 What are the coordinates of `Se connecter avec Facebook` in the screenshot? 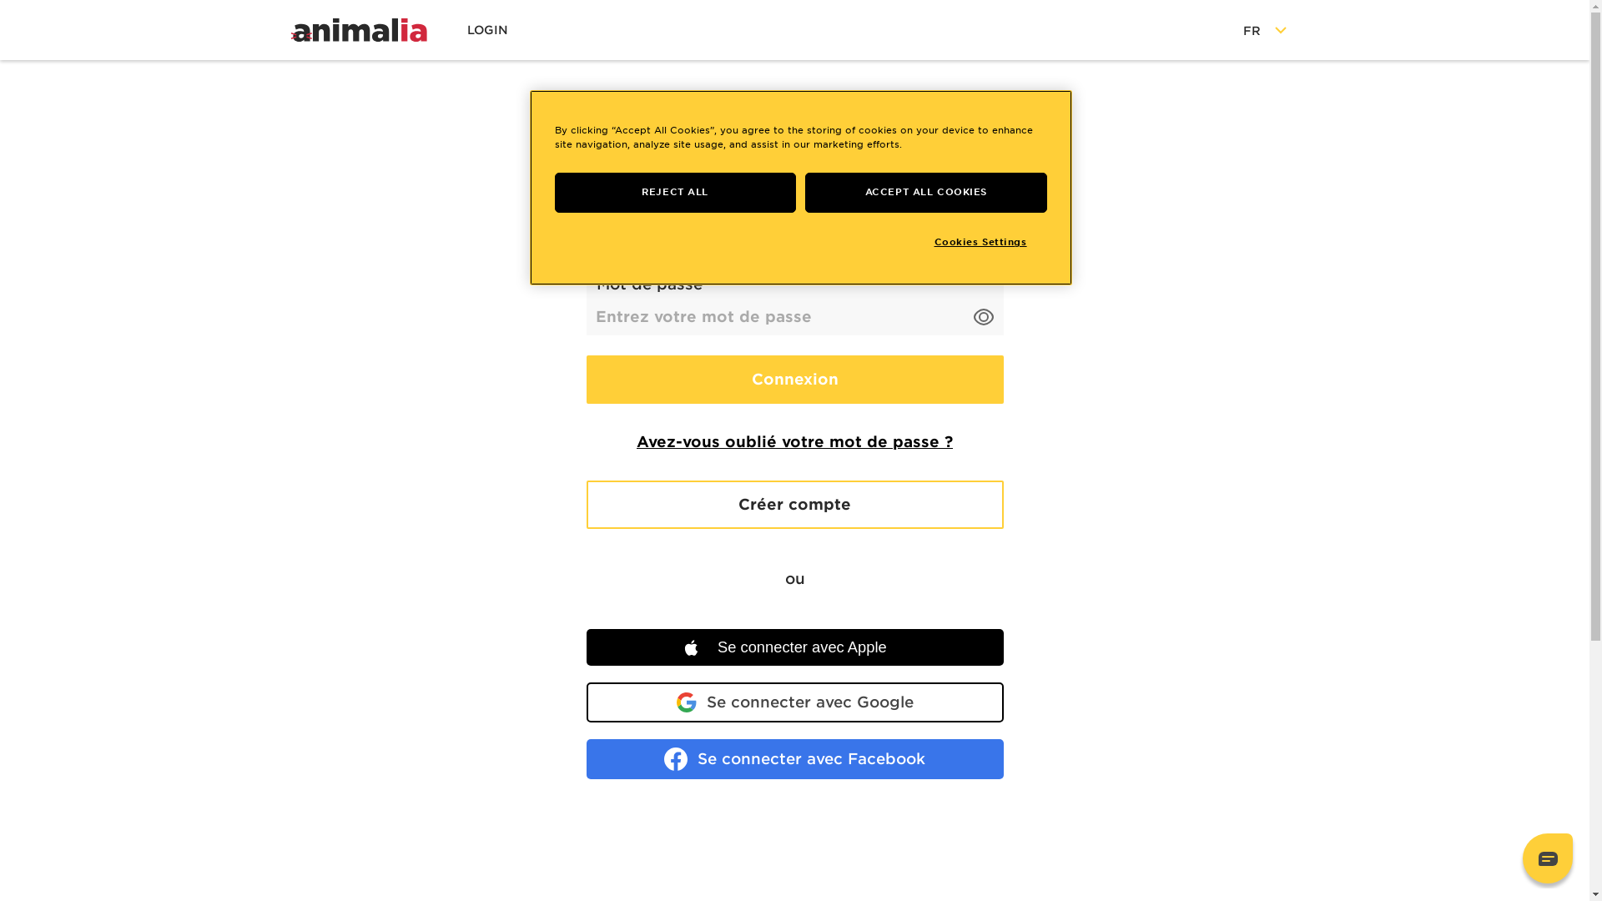 It's located at (794, 759).